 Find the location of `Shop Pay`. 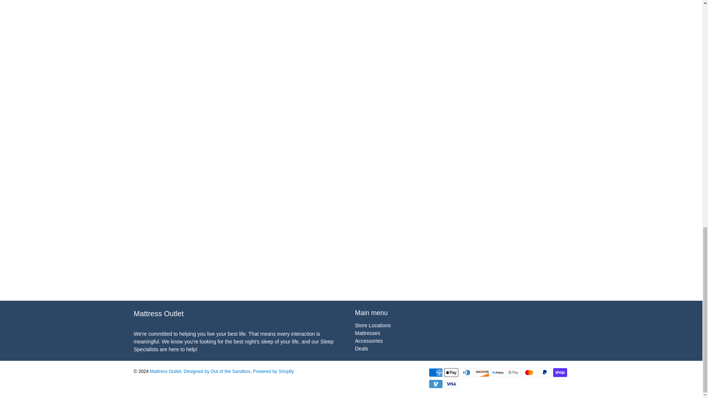

Shop Pay is located at coordinates (560, 372).